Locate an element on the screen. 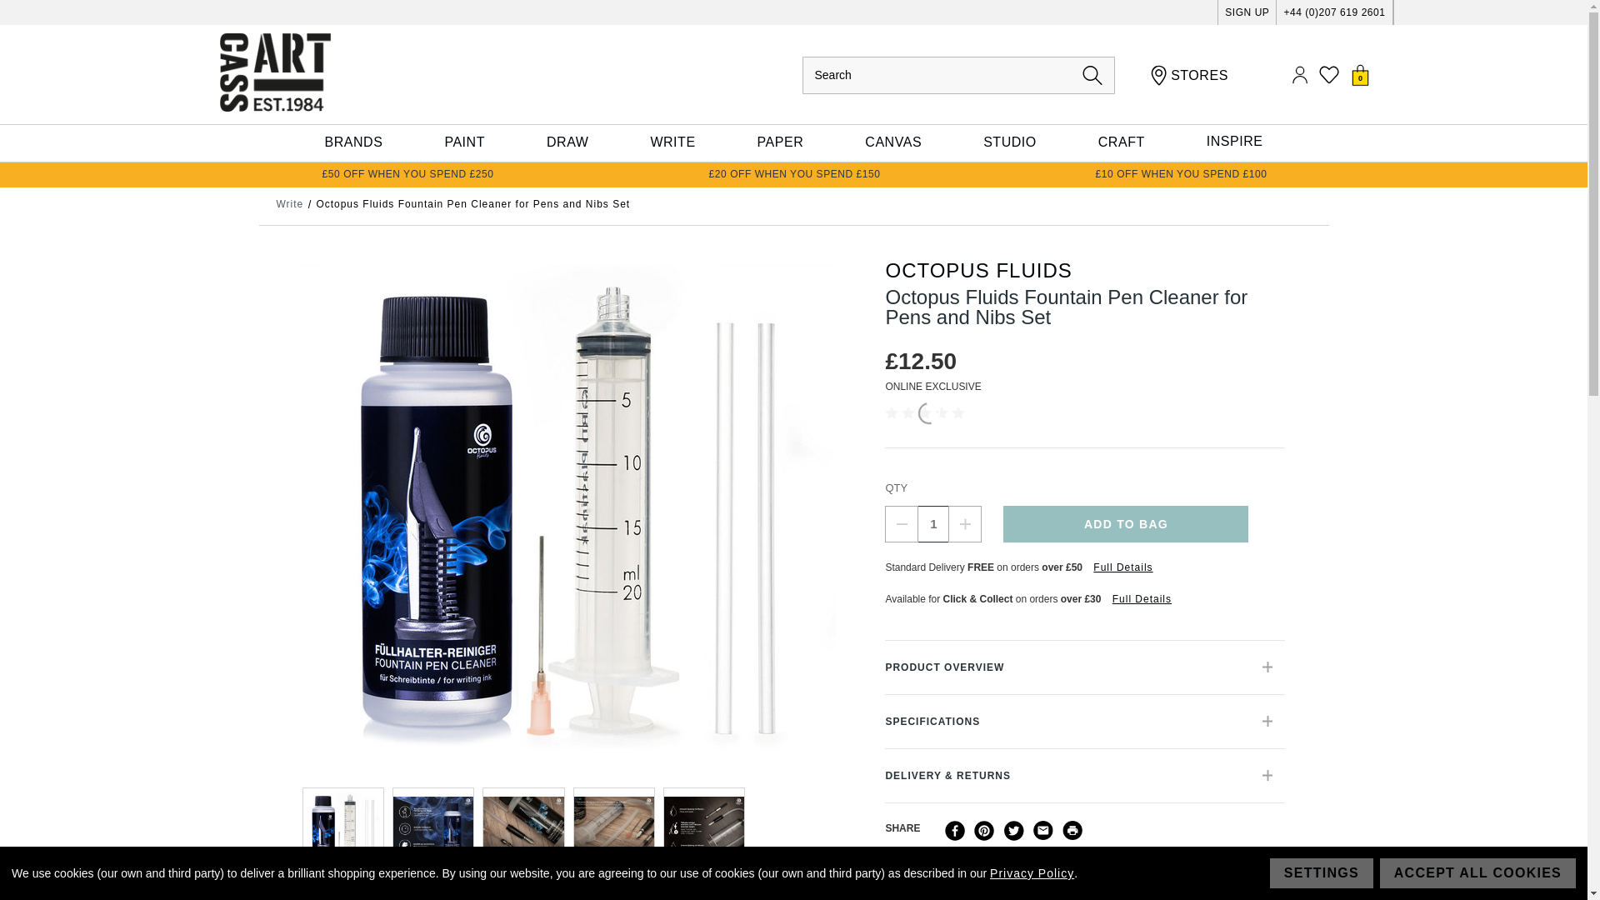 The width and height of the screenshot is (1600, 900). Facebook is located at coordinates (955, 830).